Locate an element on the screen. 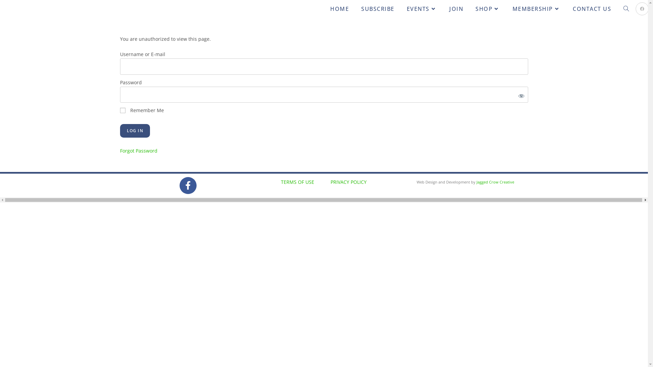 The height and width of the screenshot is (367, 653). PRIVACY POLICY is located at coordinates (349, 182).